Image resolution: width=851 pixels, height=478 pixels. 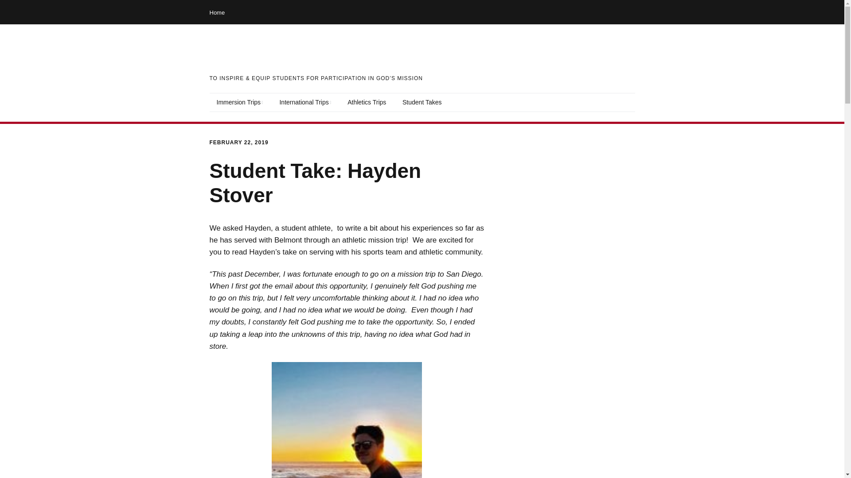 I want to click on Athletics Trips, so click(x=367, y=102).